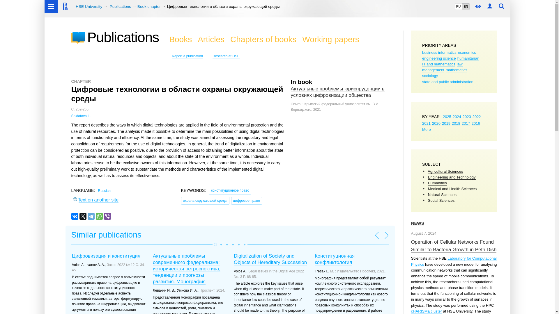  I want to click on Book chapter, so click(149, 7).